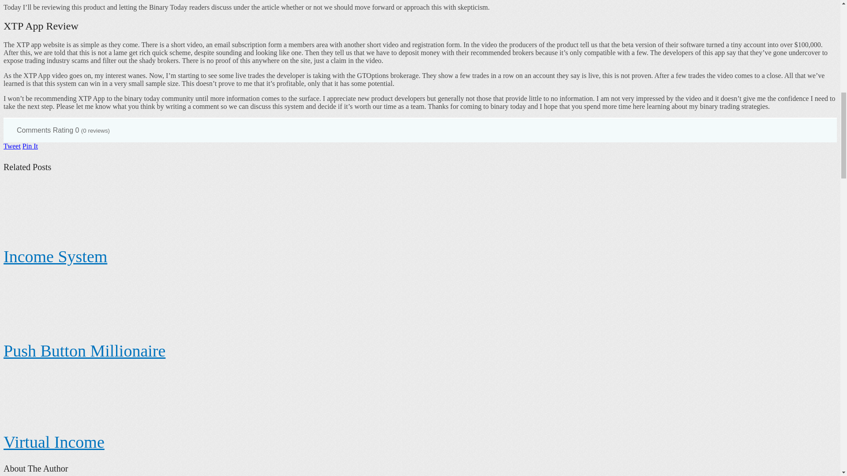 The width and height of the screenshot is (847, 476). Describe the element at coordinates (55, 256) in the screenshot. I see `Income System` at that location.